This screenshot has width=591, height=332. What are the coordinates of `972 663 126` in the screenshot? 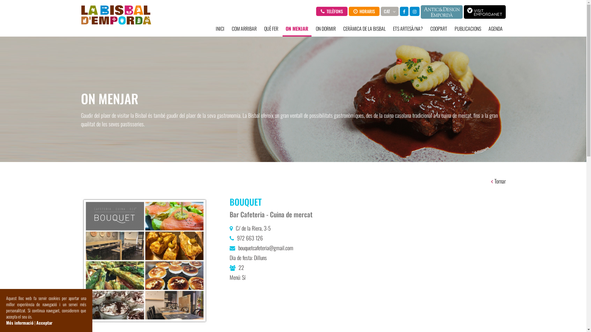 It's located at (250, 238).